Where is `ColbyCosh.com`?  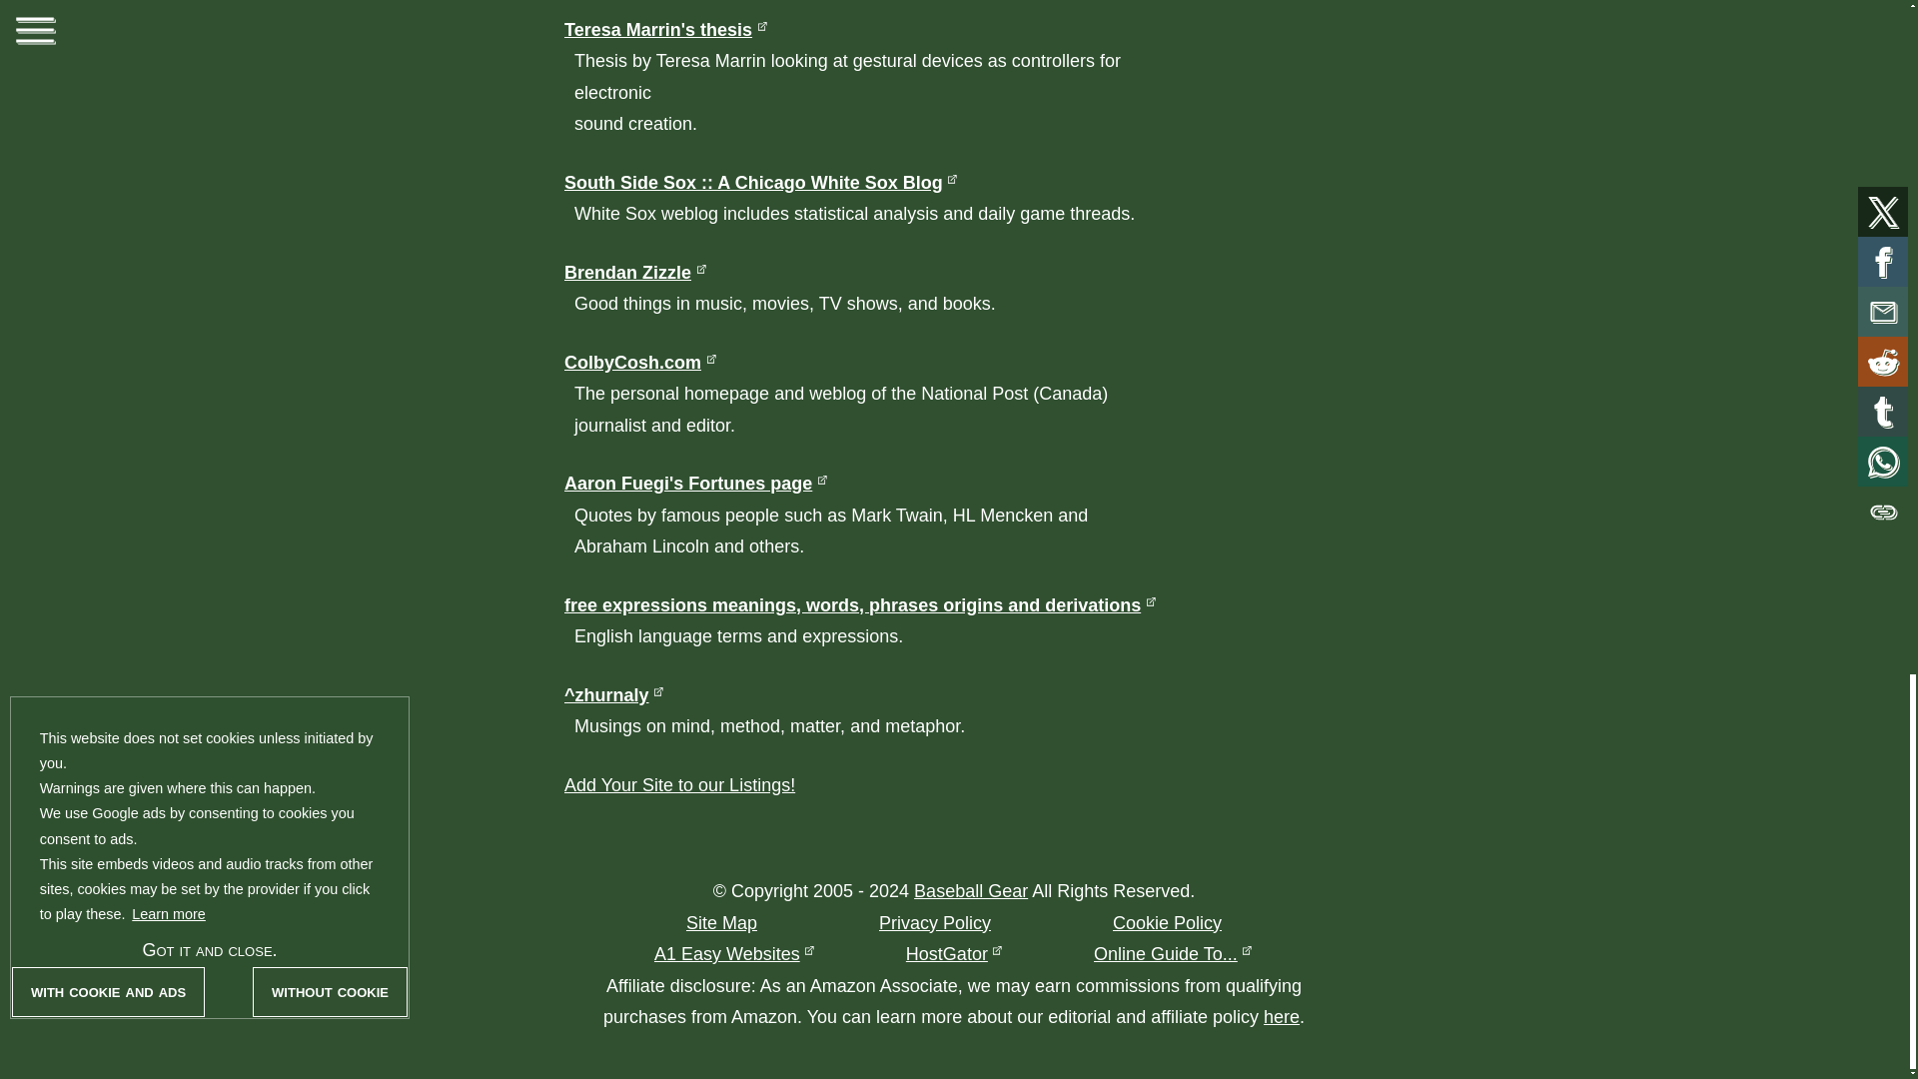 ColbyCosh.com is located at coordinates (640, 362).